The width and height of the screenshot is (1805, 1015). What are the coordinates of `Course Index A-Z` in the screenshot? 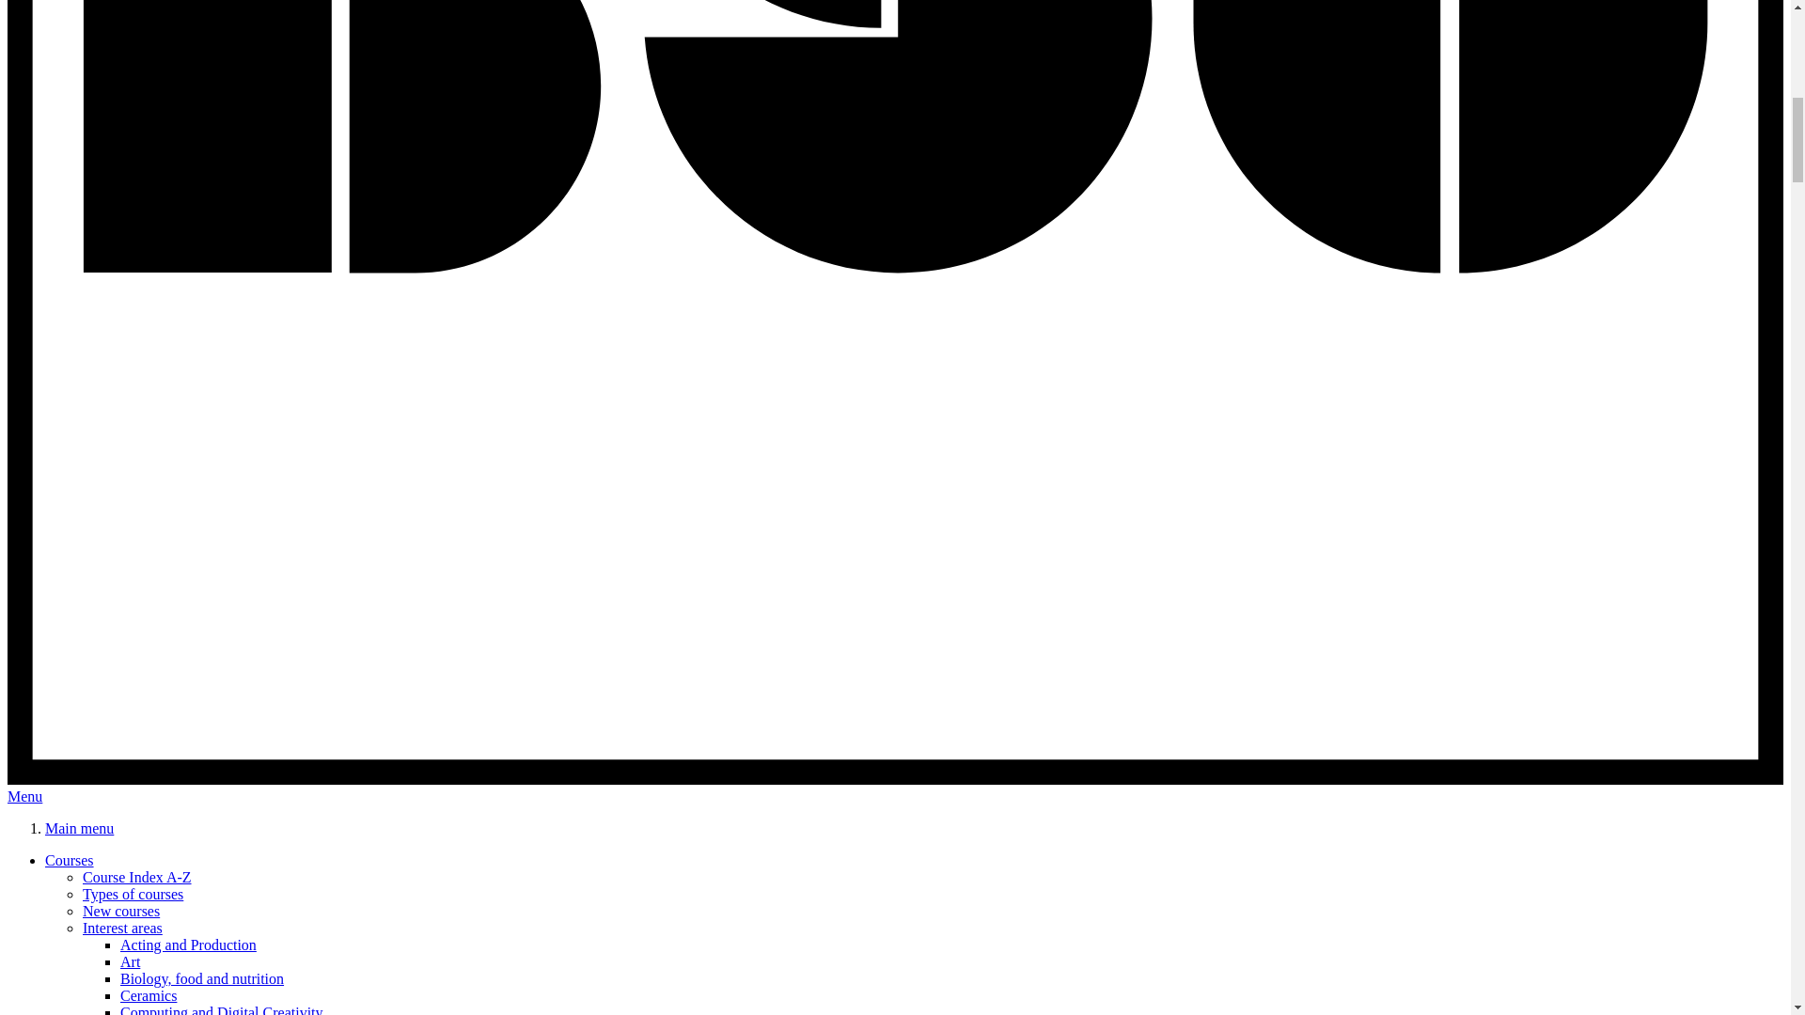 It's located at (137, 876).